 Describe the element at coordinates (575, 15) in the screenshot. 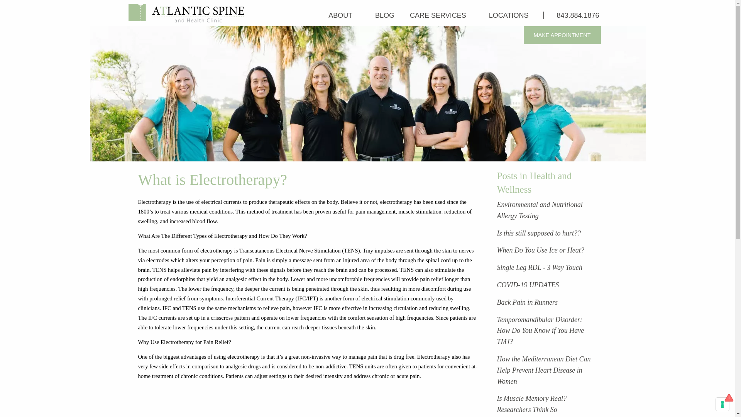

I see `843.884.1876` at that location.